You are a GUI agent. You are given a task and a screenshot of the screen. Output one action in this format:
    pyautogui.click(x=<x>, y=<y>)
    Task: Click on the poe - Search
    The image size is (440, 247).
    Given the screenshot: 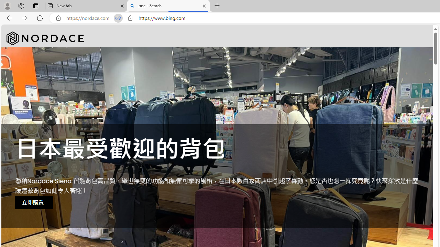 What is the action you would take?
    pyautogui.click(x=168, y=6)
    